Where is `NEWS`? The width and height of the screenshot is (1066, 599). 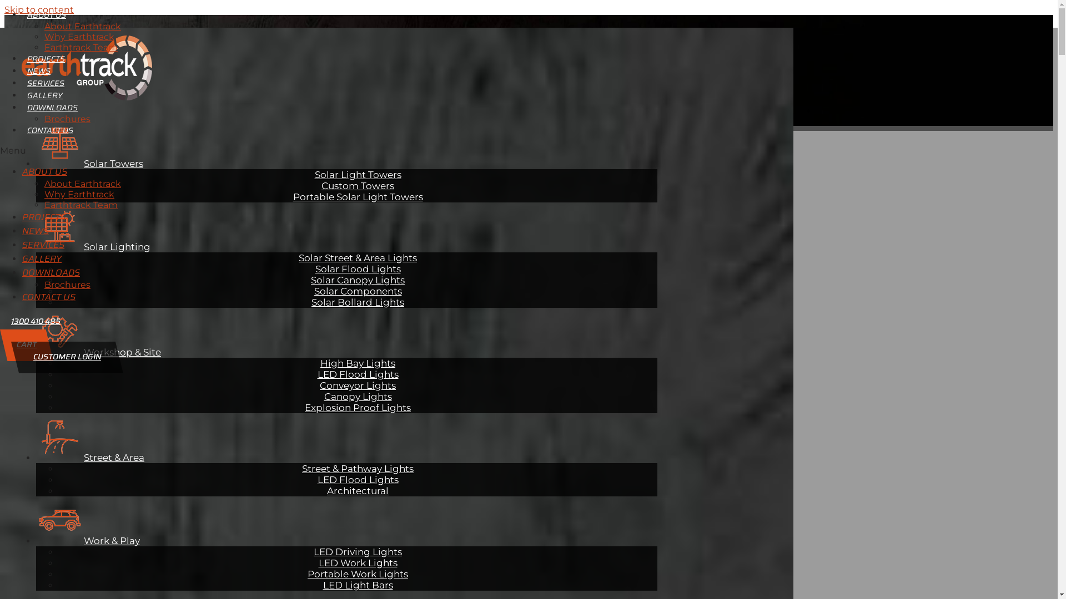
NEWS is located at coordinates (39, 71).